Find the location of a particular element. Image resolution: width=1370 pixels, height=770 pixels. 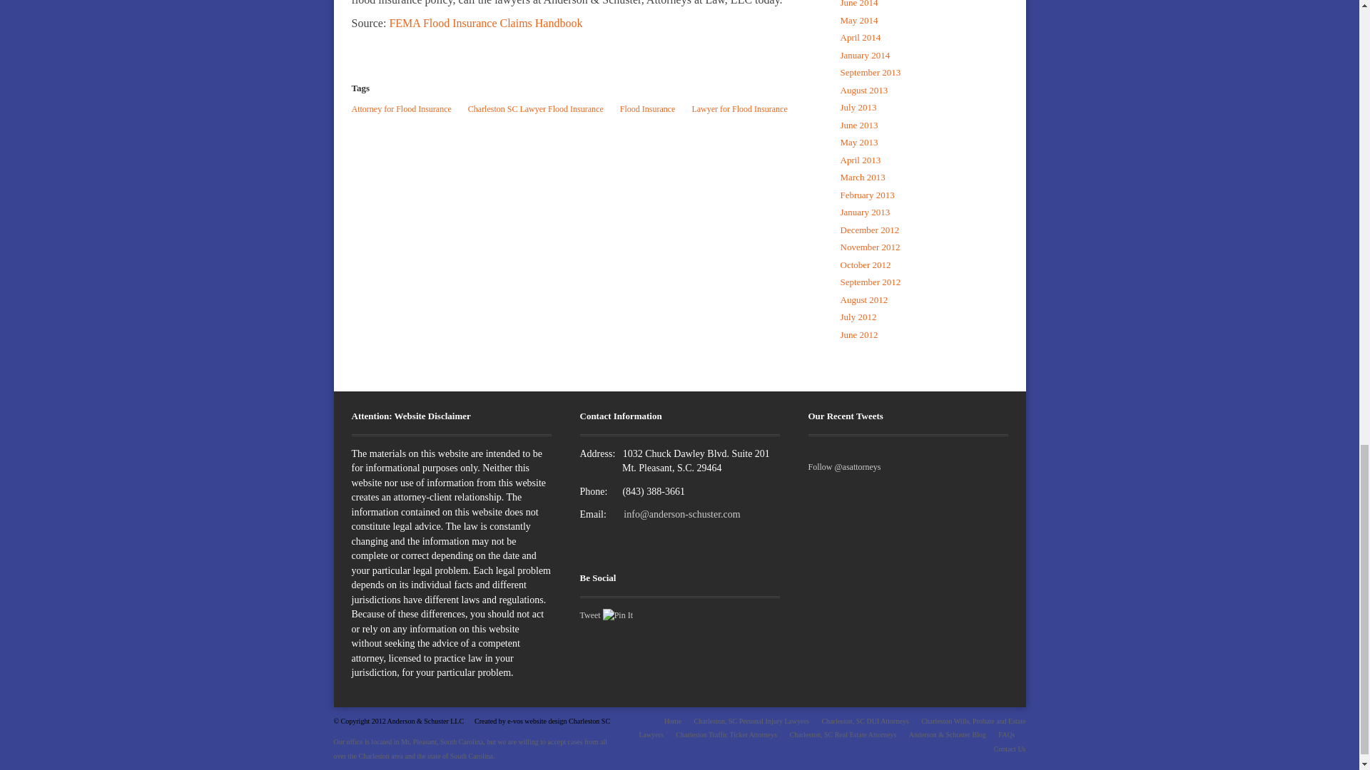

Pin It is located at coordinates (618, 616).